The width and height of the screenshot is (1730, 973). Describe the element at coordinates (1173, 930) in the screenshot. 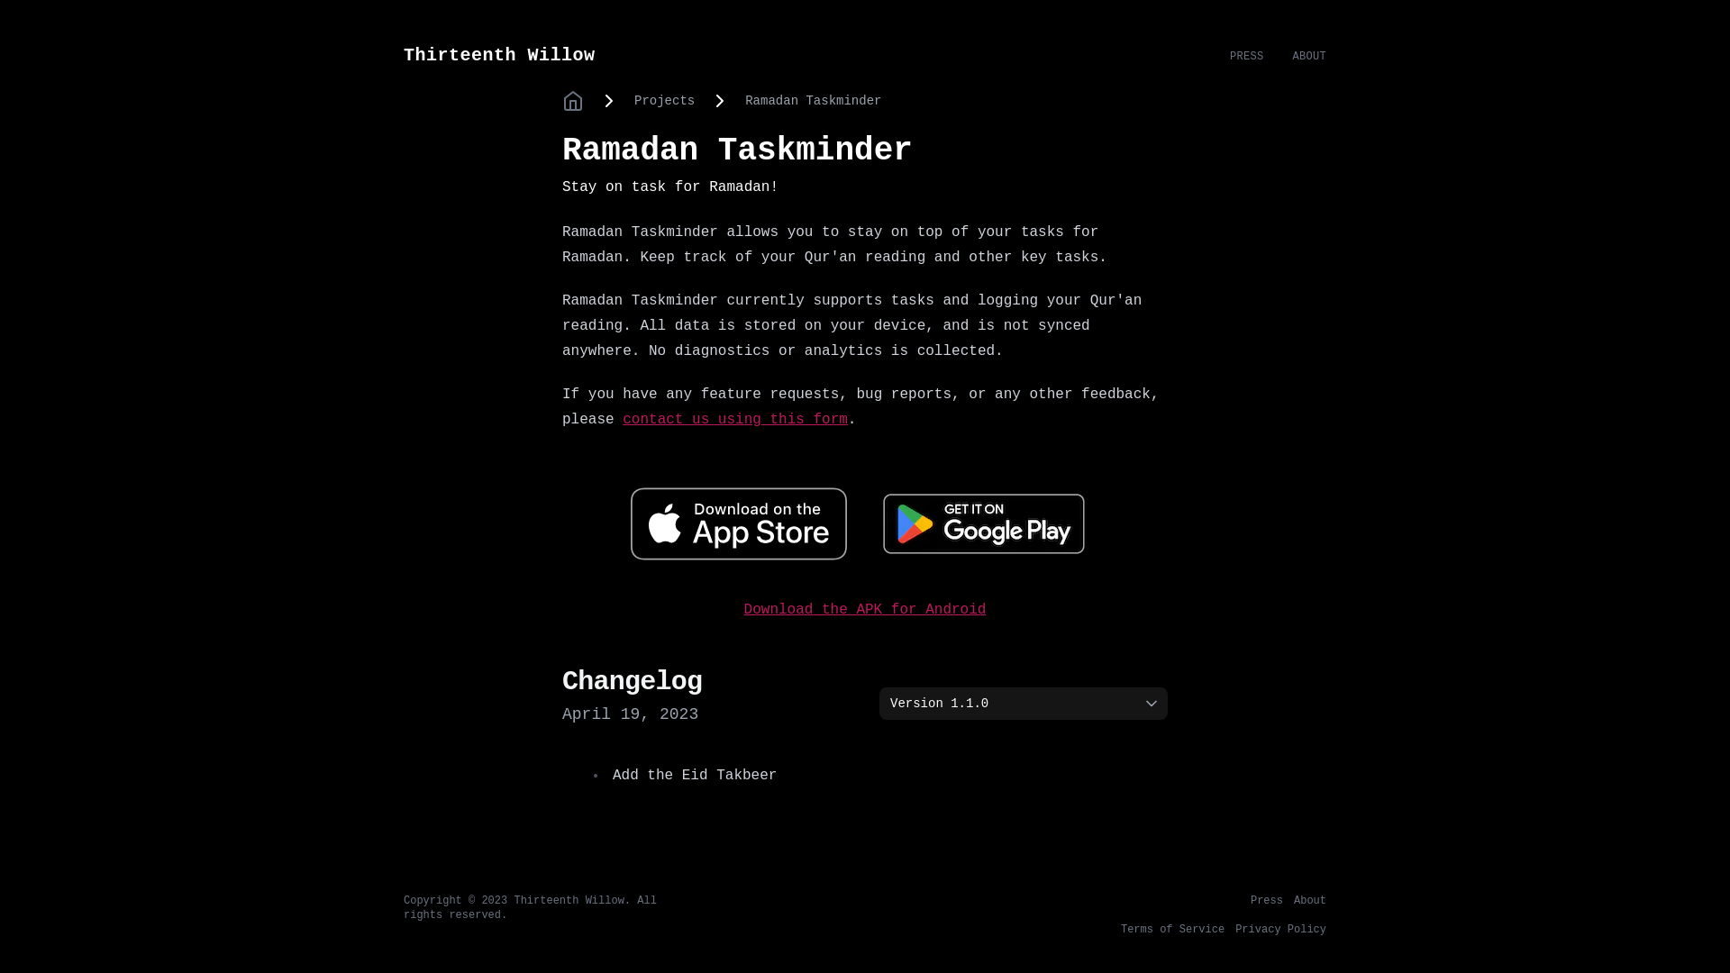

I see `Terms of Service` at that location.